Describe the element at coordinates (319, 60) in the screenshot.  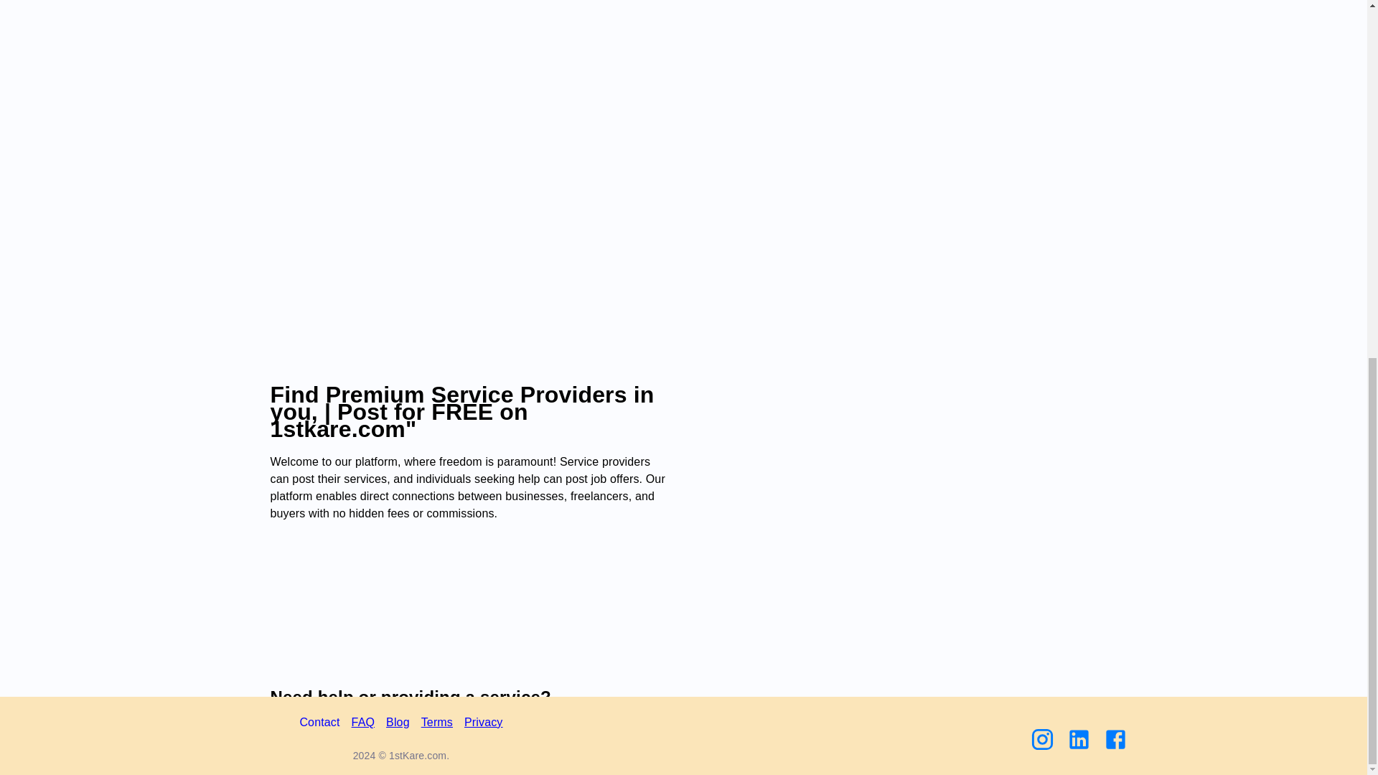
I see `Contact` at that location.